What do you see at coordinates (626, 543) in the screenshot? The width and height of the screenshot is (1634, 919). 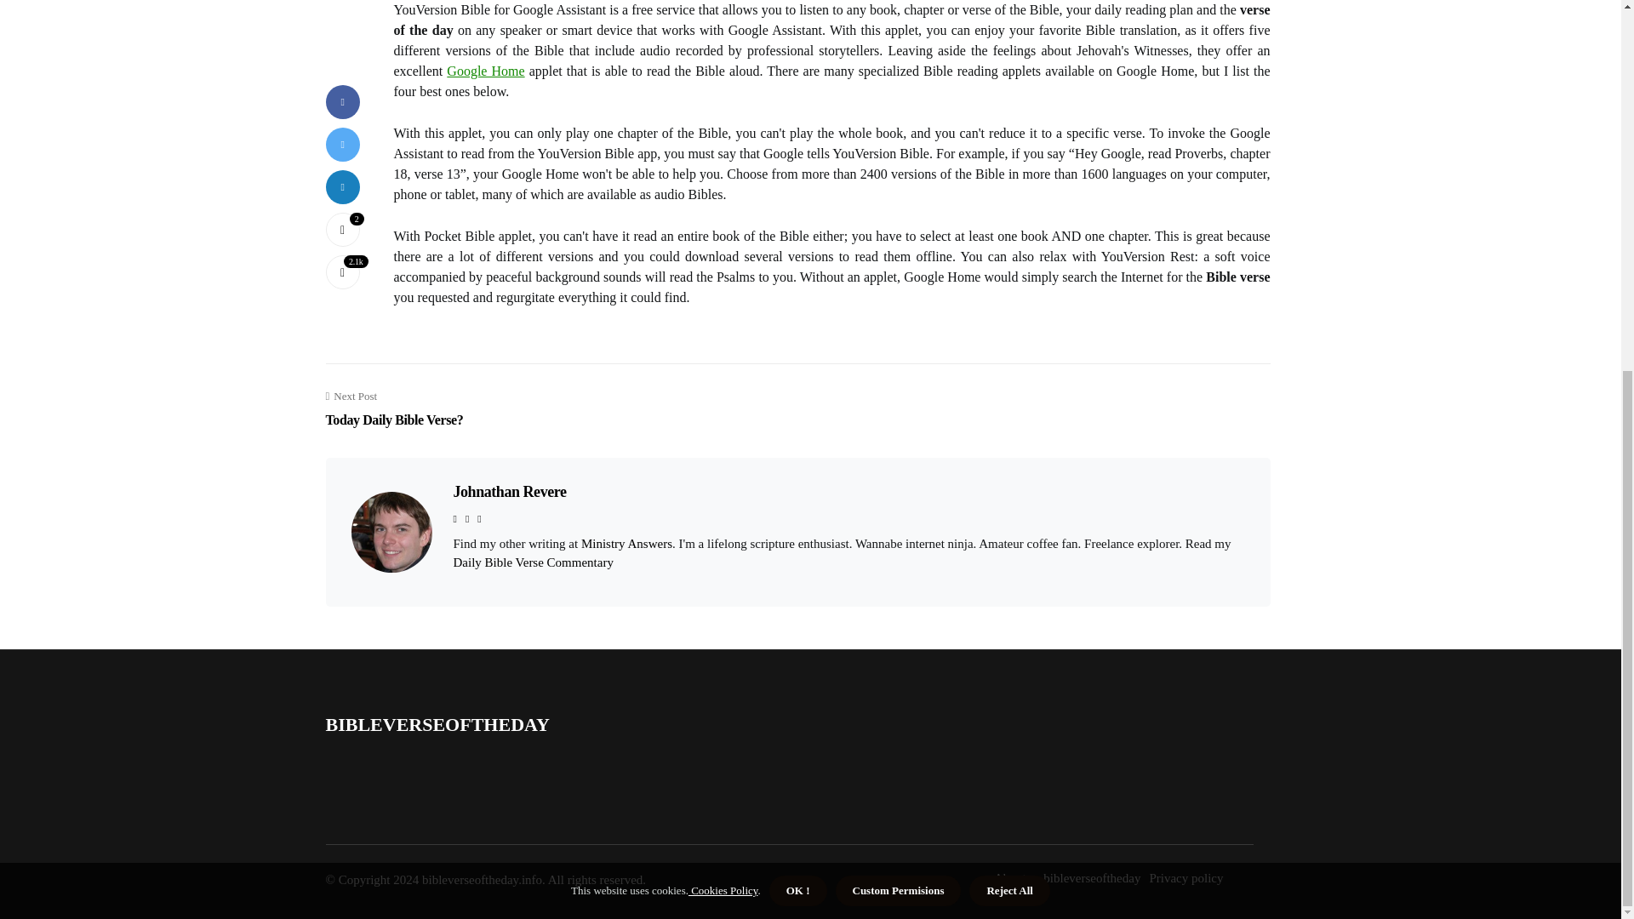 I see `Ministry Answers` at bounding box center [626, 543].